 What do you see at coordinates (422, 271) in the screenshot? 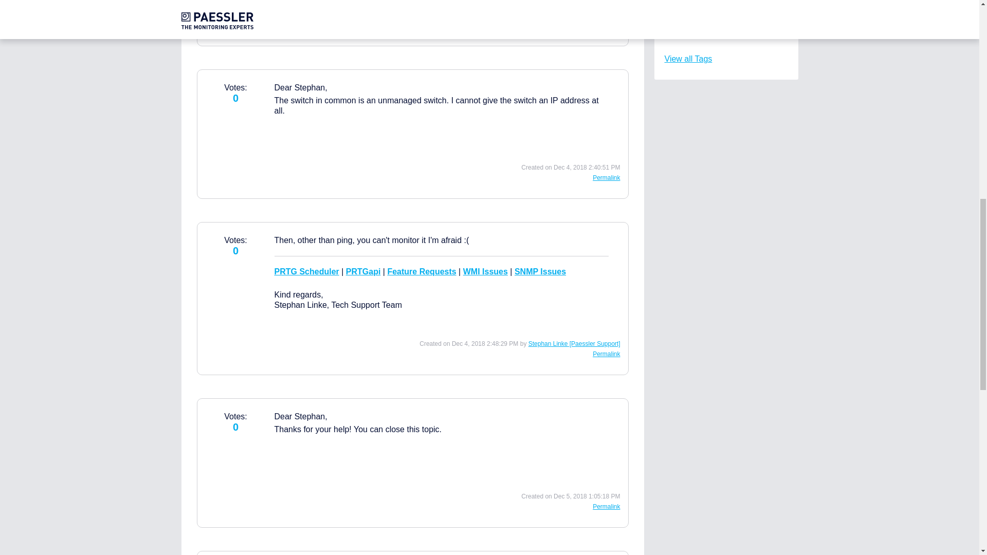
I see `Feature Requests` at bounding box center [422, 271].